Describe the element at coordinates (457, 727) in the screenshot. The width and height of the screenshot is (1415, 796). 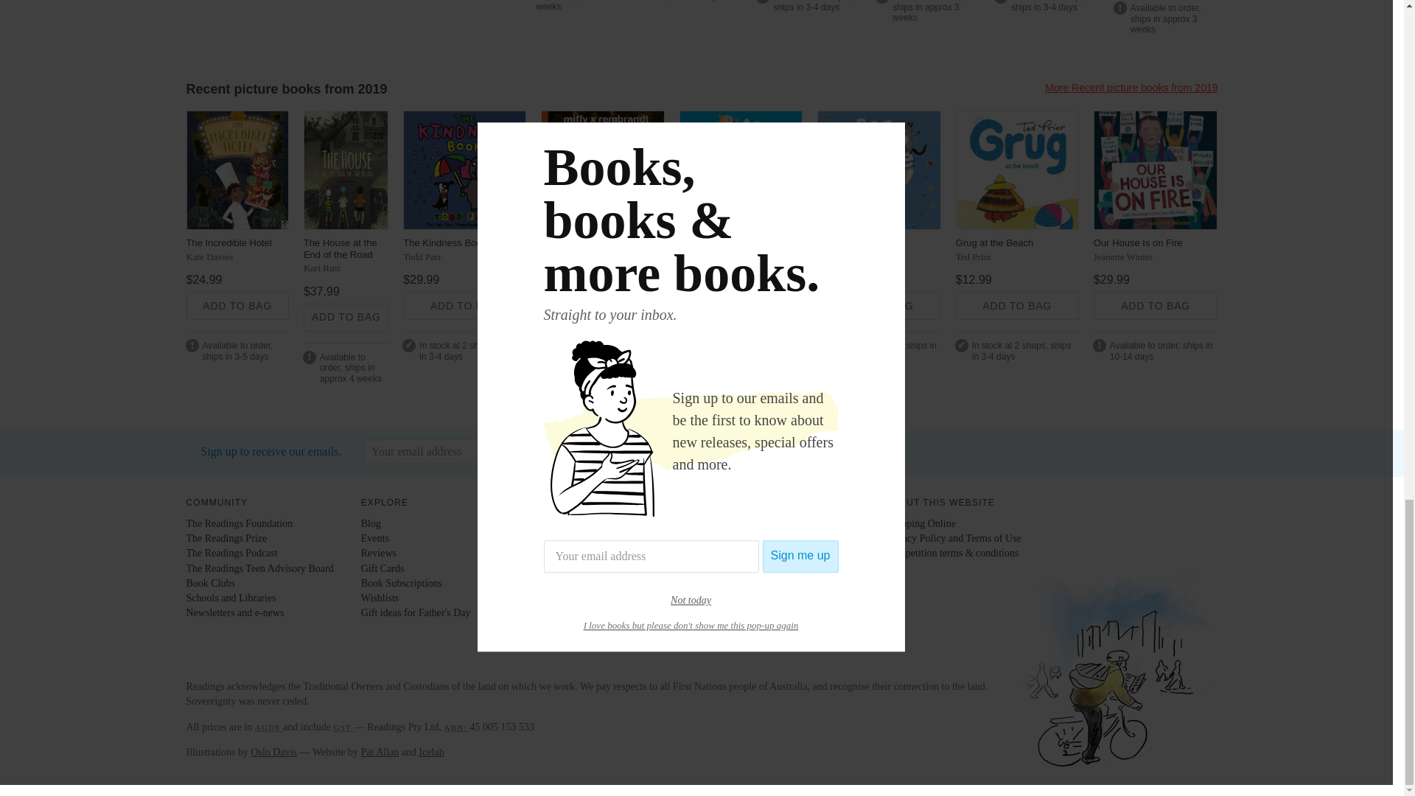
I see `Australian Business Number` at that location.